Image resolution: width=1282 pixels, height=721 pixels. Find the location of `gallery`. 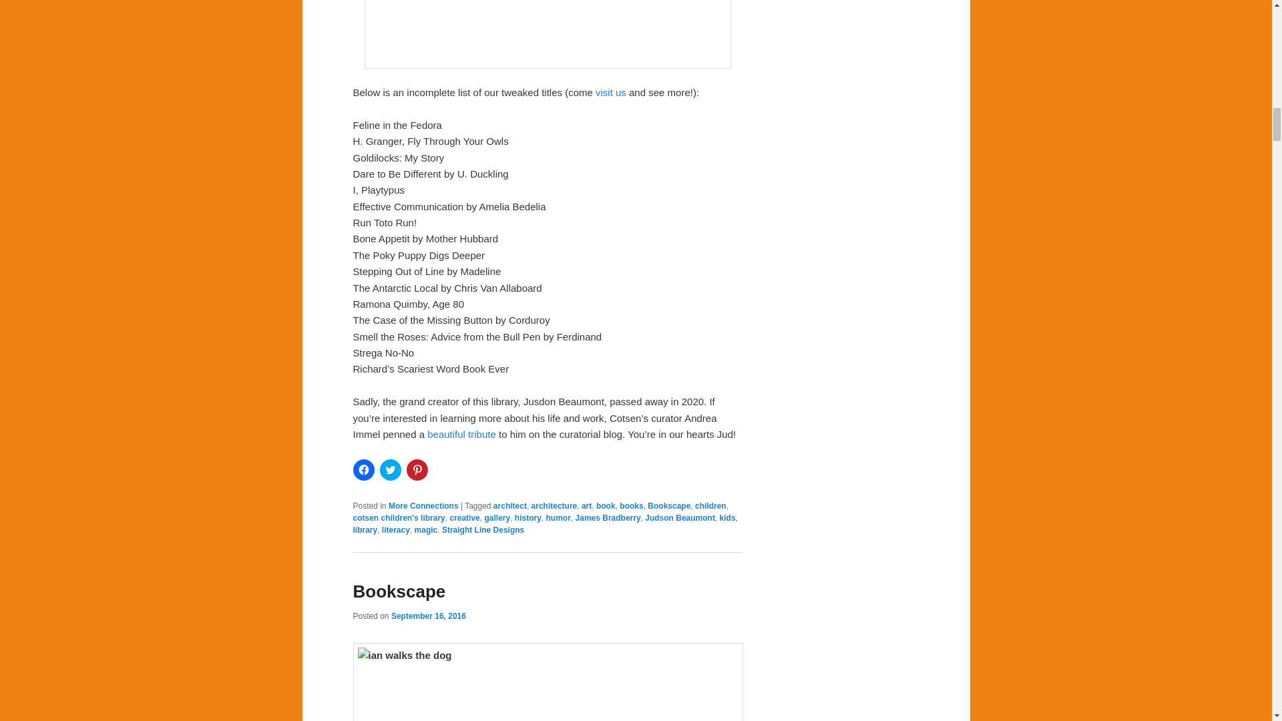

gallery is located at coordinates (497, 518).